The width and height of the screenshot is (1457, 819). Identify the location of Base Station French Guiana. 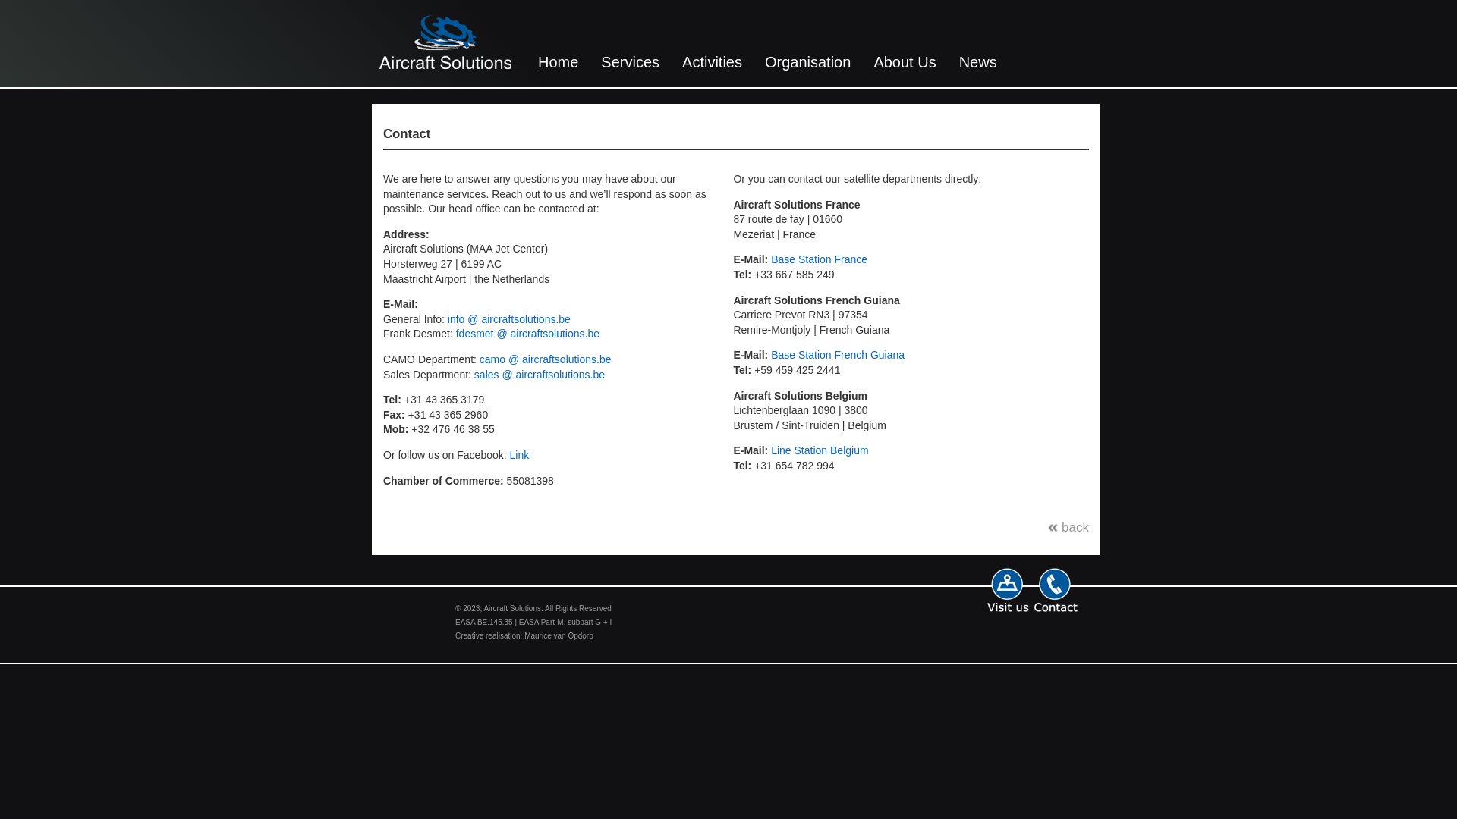
(838, 355).